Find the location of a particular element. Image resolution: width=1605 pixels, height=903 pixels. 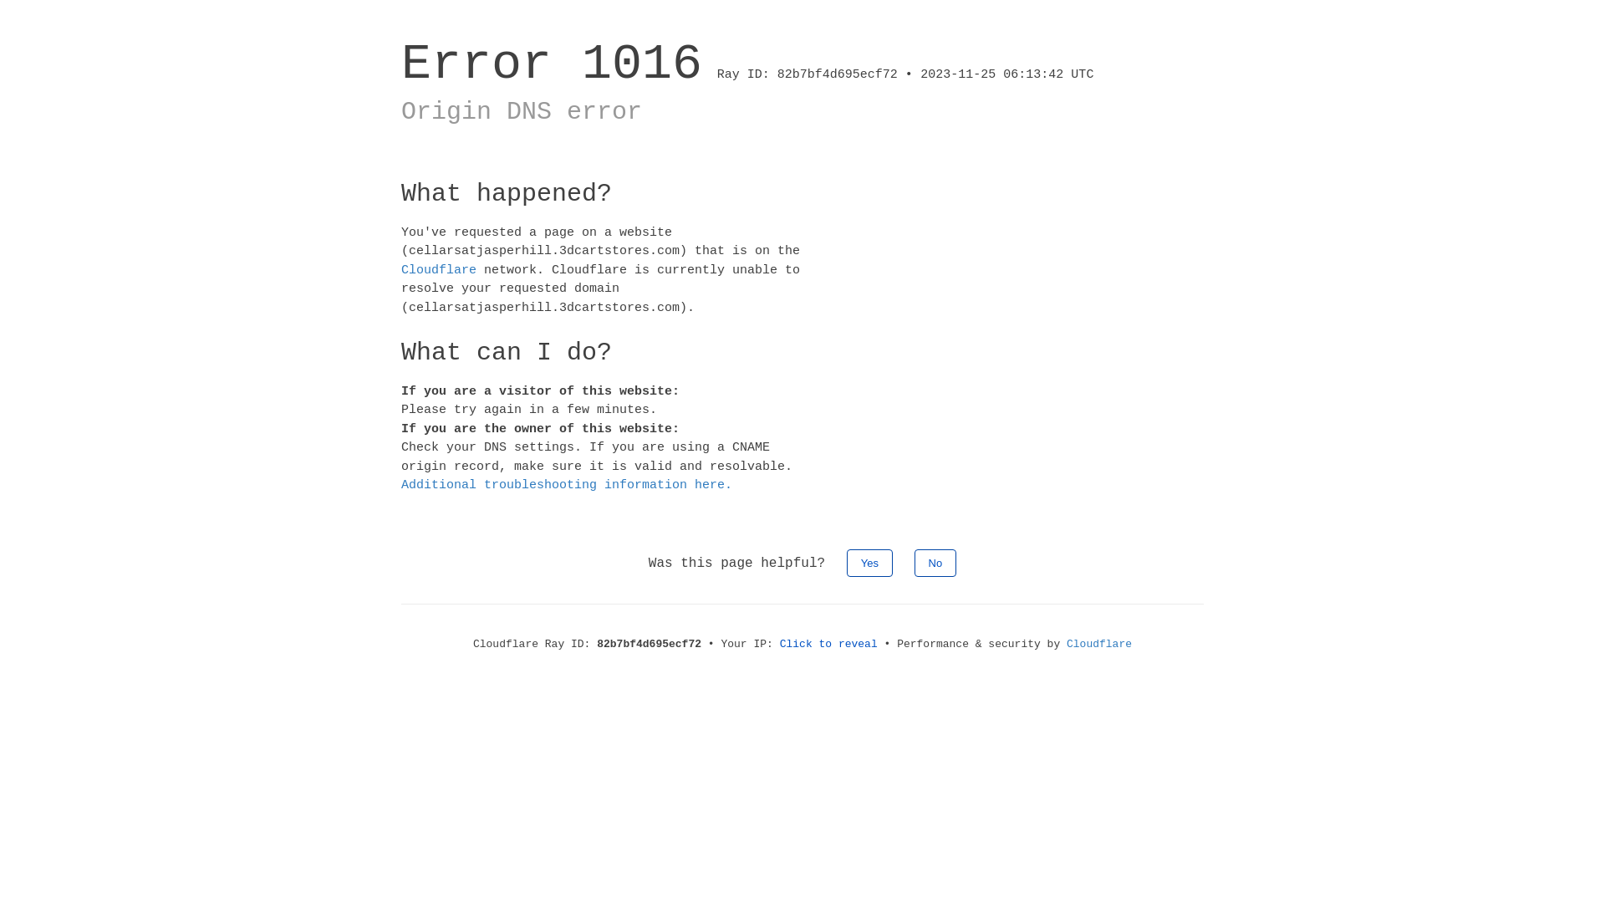

Yes is located at coordinates (869, 562).